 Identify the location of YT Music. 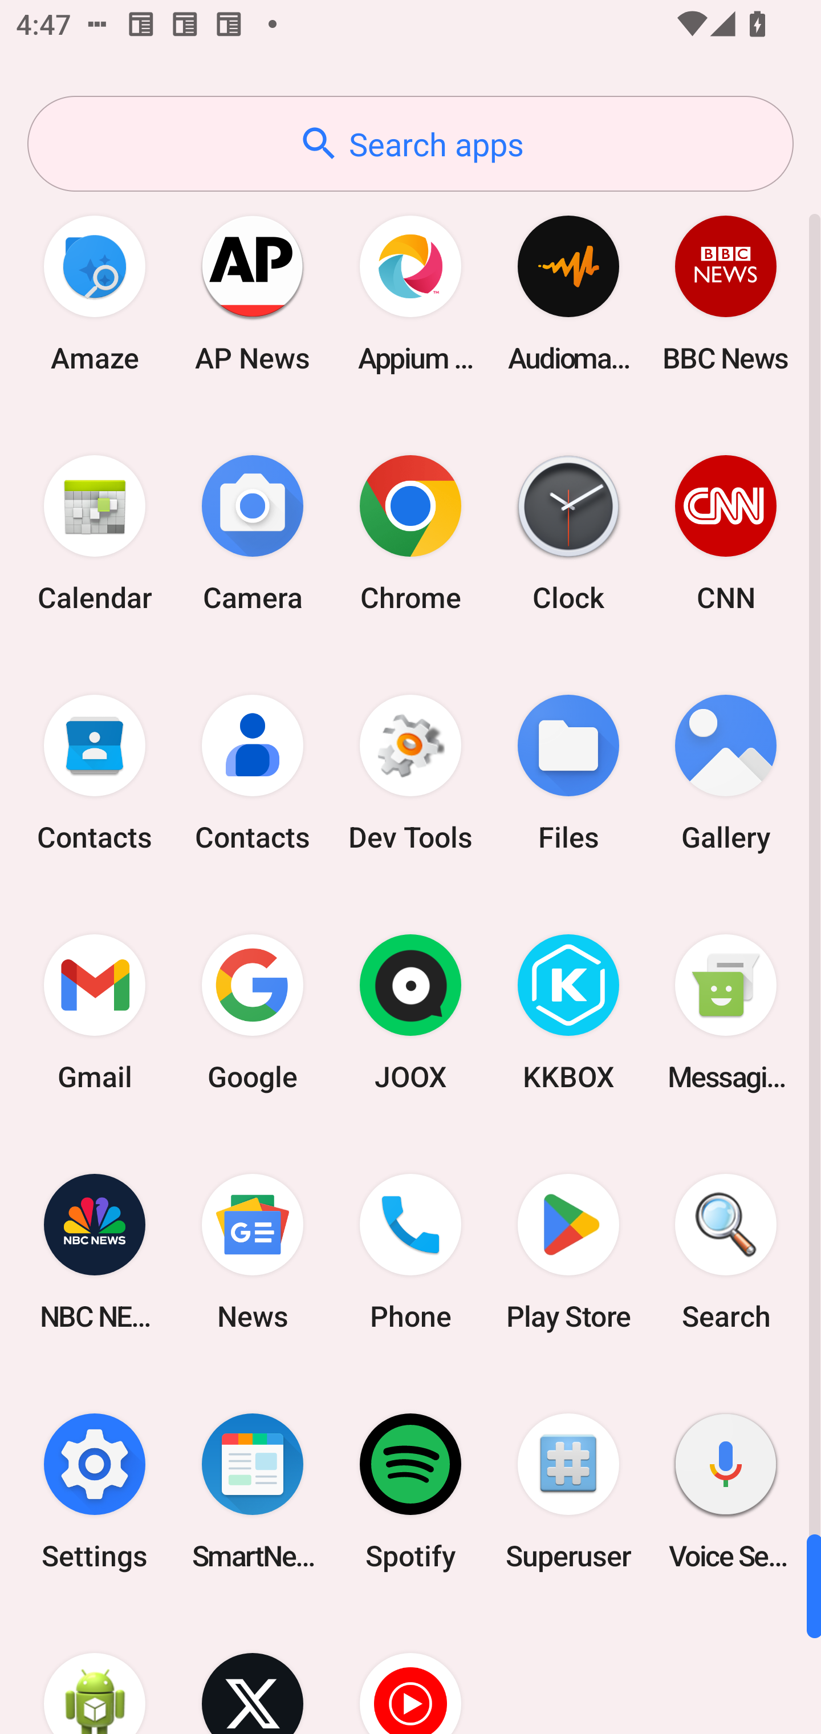
(410, 1672).